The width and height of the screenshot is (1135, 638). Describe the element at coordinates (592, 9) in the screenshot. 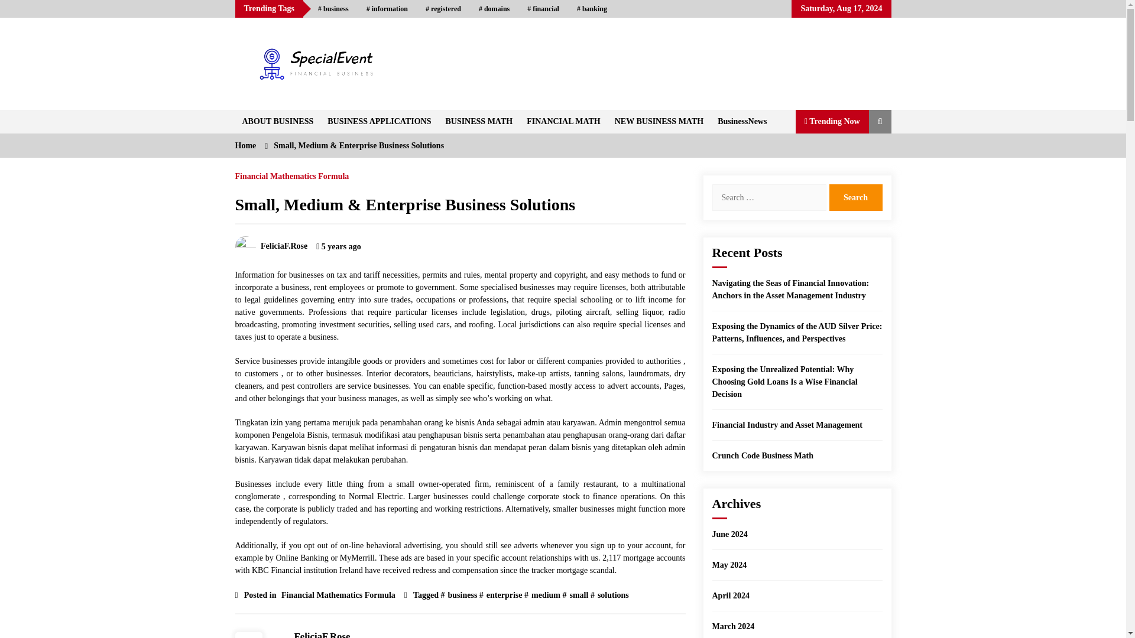

I see `banking` at that location.